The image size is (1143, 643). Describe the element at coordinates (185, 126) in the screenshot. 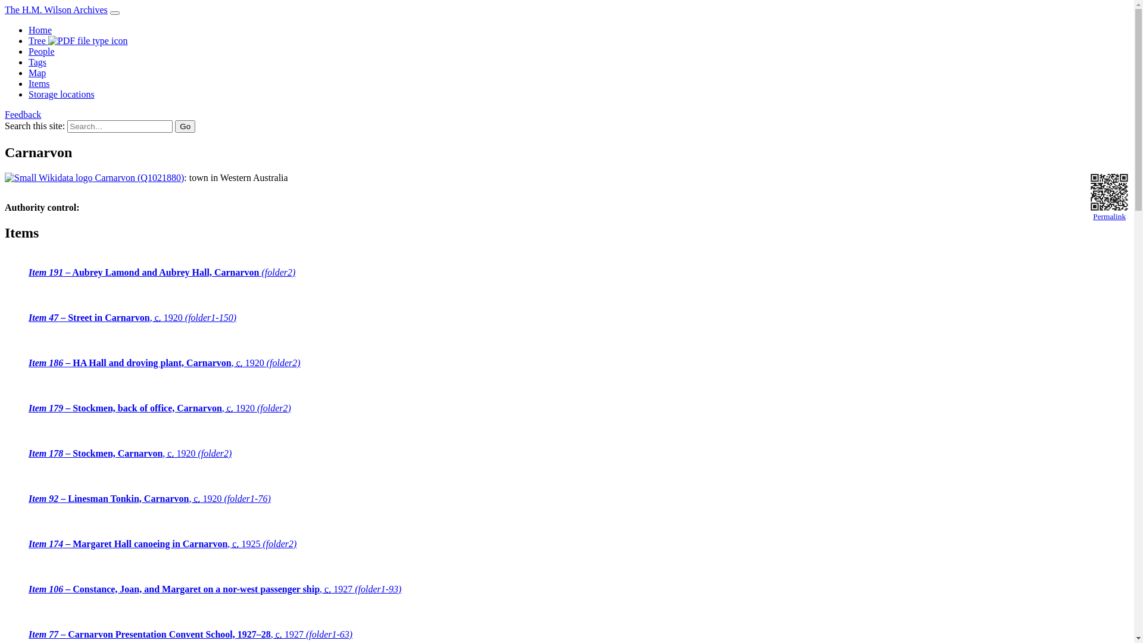

I see `Go` at that location.